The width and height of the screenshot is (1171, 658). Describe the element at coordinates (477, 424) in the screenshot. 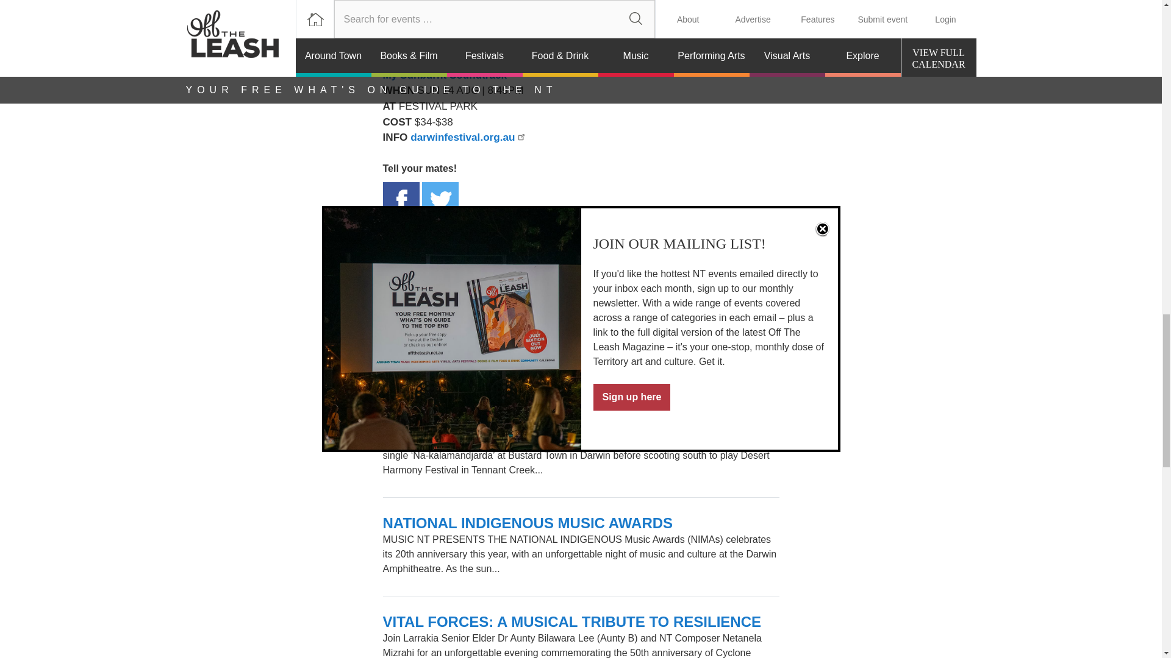

I see `FEEL THE RIPPLE EFFECT` at that location.